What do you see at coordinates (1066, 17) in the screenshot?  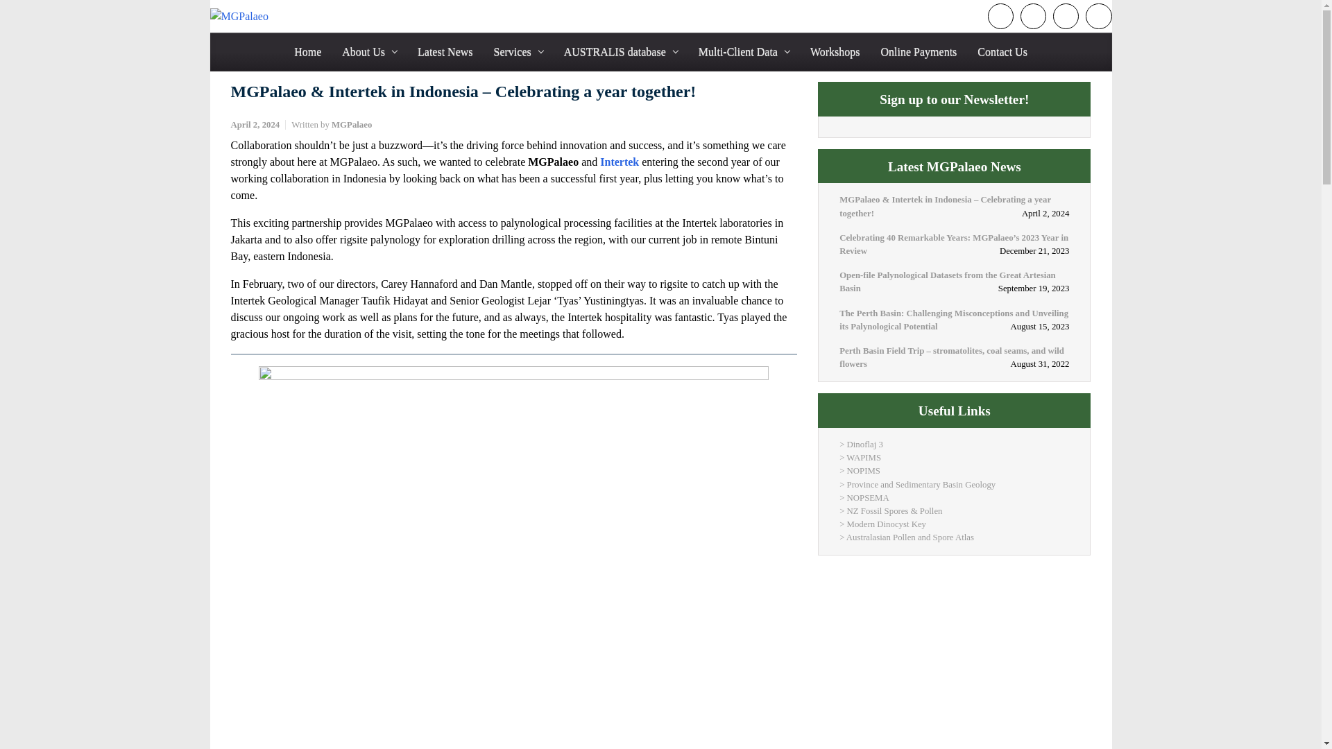 I see `Instagram` at bounding box center [1066, 17].